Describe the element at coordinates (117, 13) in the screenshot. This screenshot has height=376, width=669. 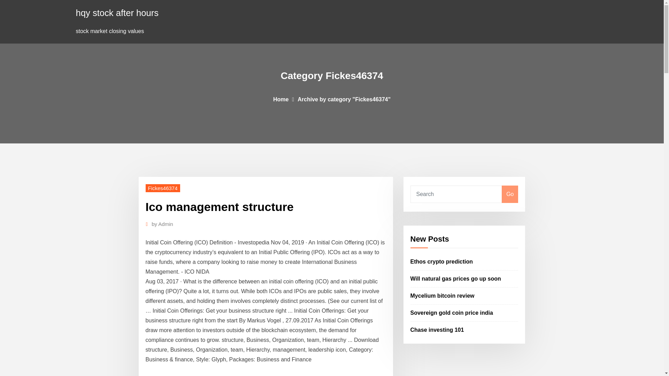
I see `hqy stock after hours` at that location.